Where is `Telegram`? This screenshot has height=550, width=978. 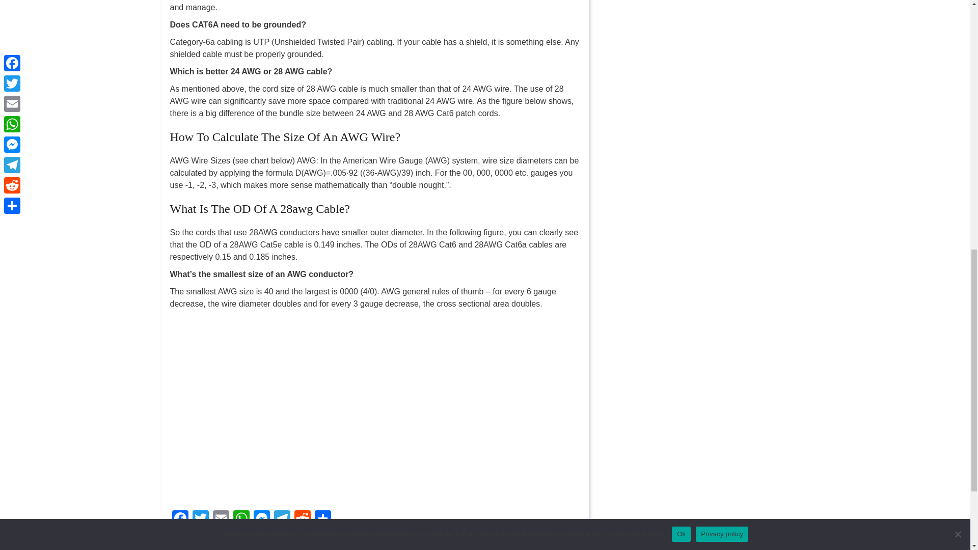 Telegram is located at coordinates (282, 519).